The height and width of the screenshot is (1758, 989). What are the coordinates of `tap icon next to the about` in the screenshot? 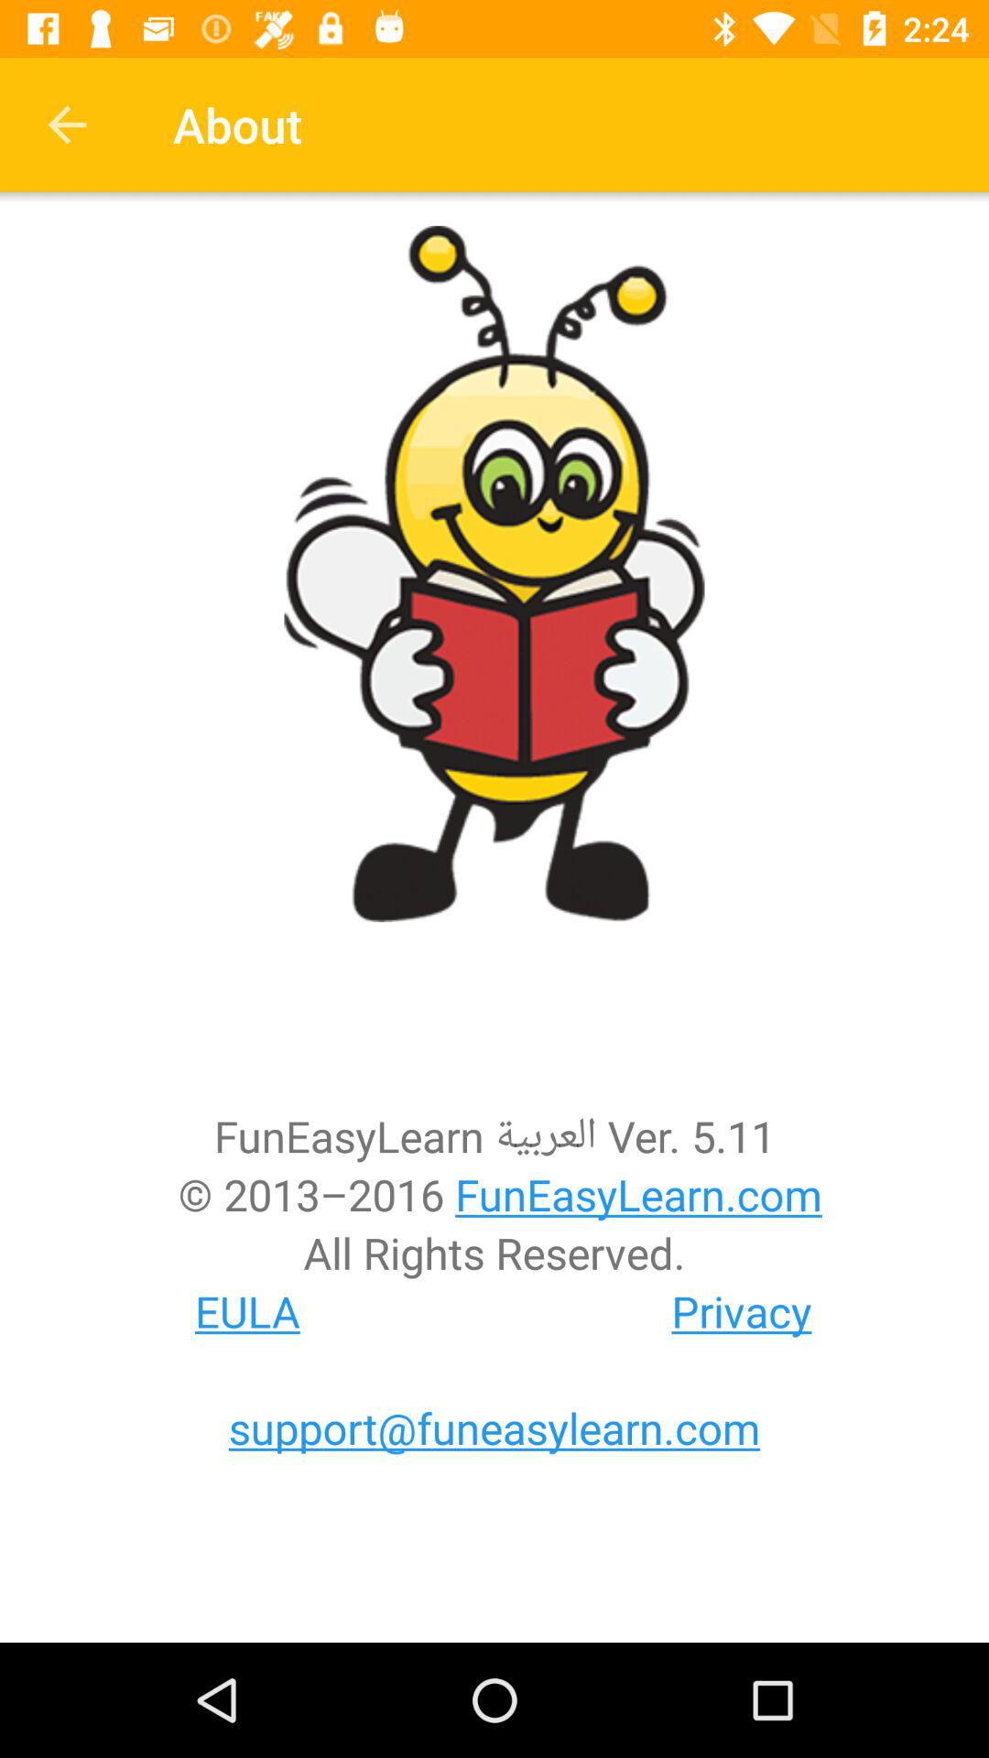 It's located at (67, 125).